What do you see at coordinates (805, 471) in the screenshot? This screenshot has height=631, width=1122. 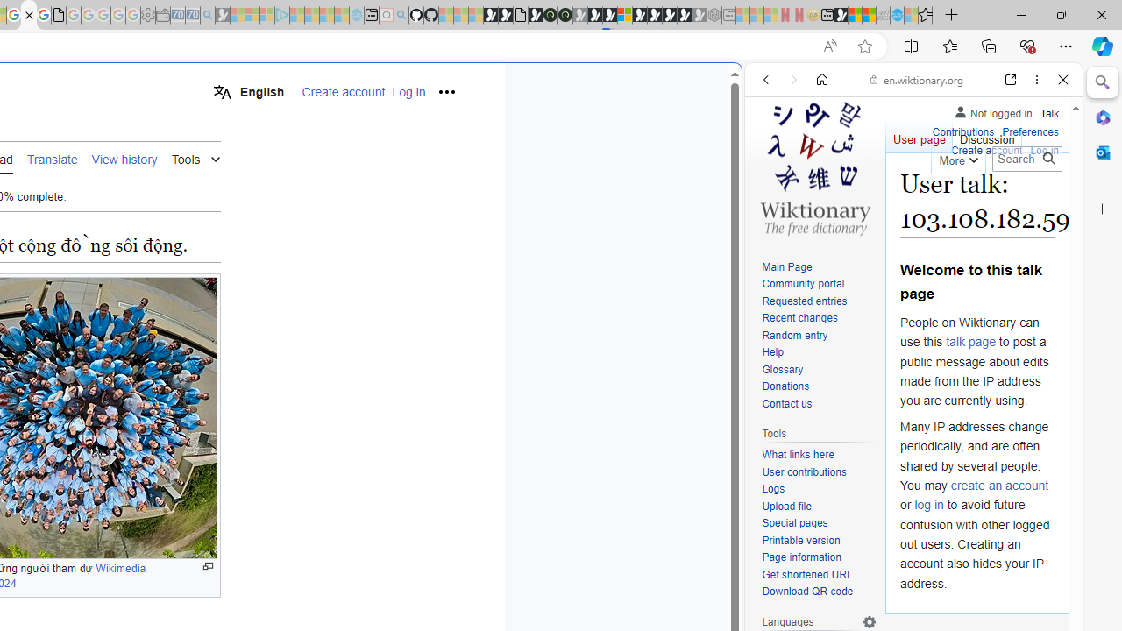 I see `User contributions` at bounding box center [805, 471].